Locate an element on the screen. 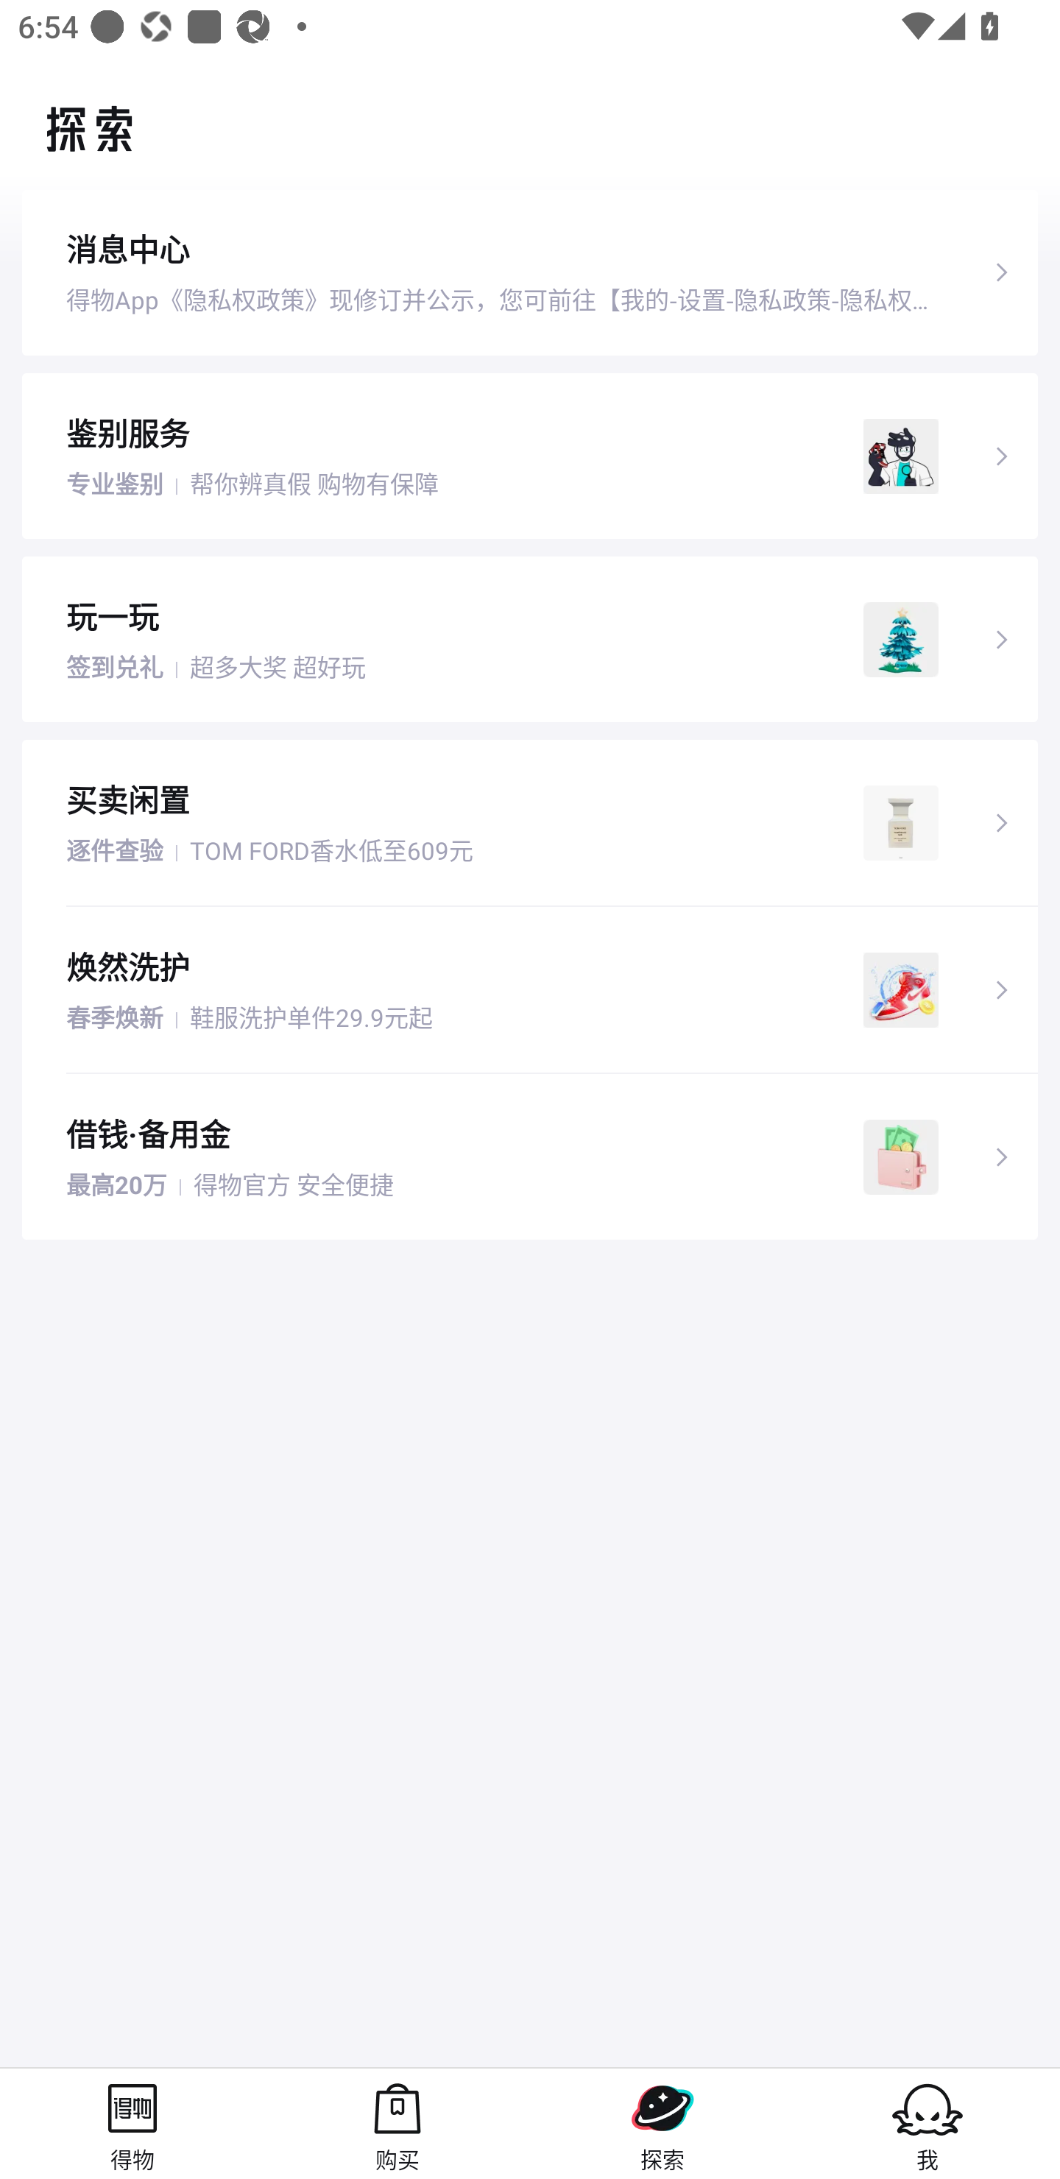 This screenshot has height=2179, width=1060. 购买 is located at coordinates (397, 2123).